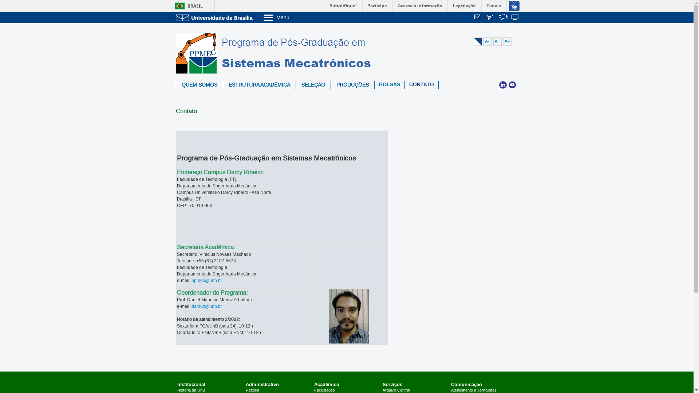  Describe the element at coordinates (516, 18) in the screenshot. I see ` ` at that location.